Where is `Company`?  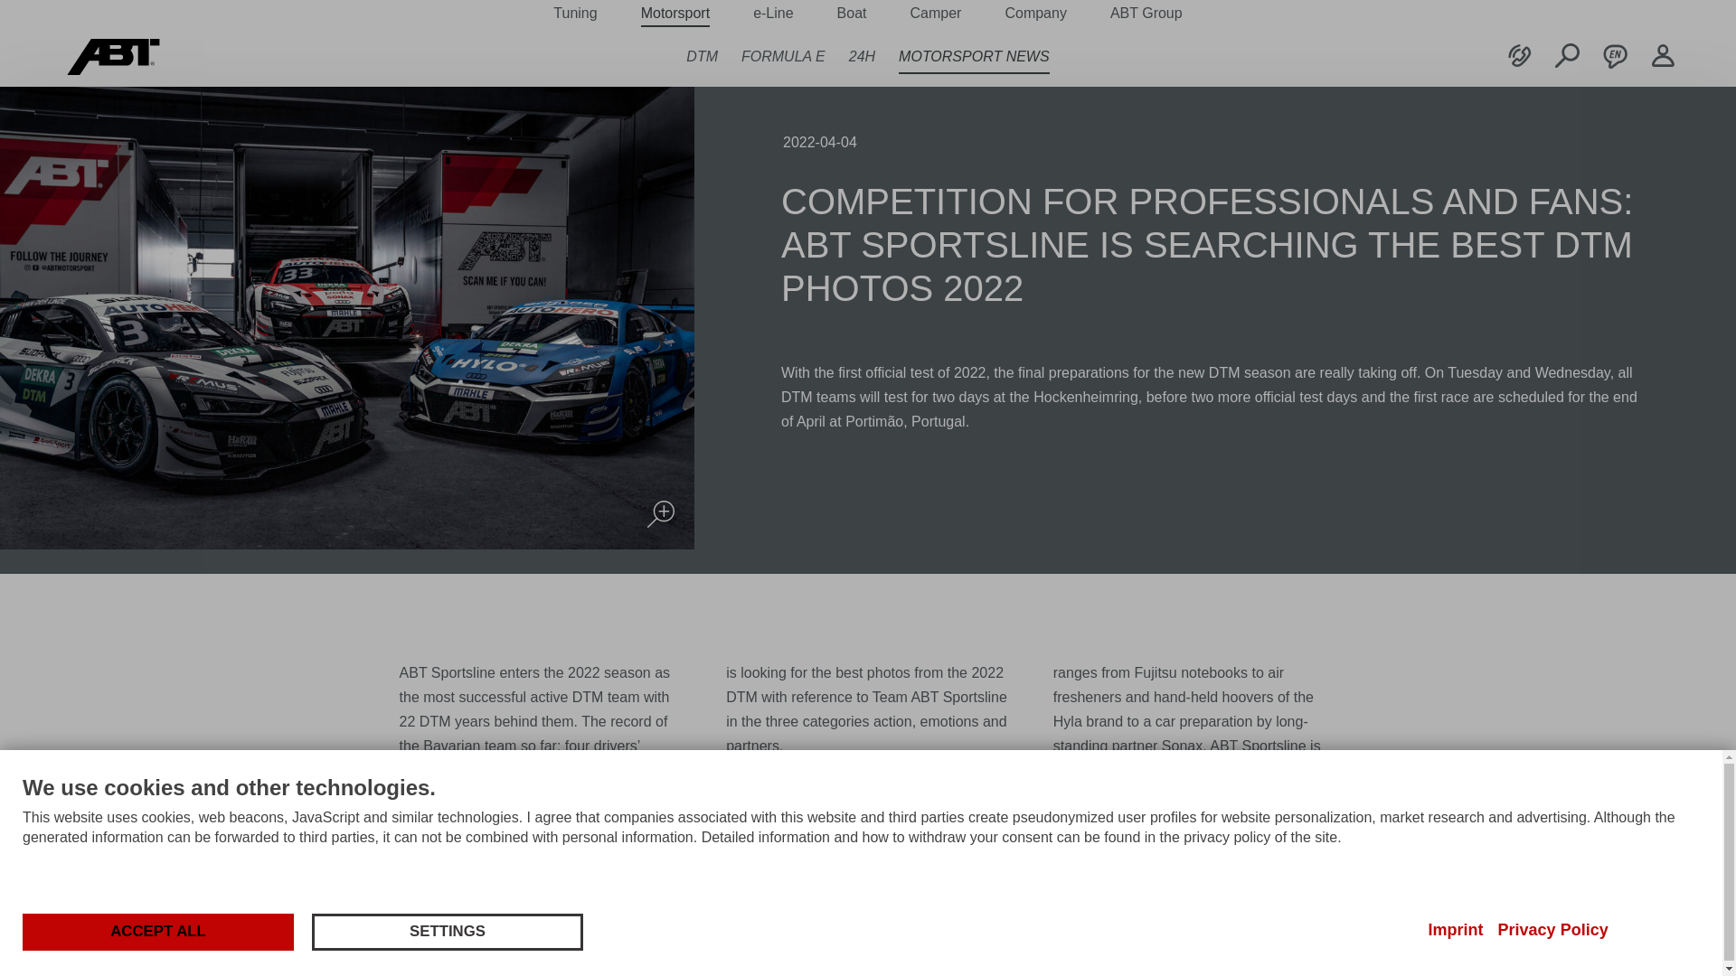 Company is located at coordinates (1034, 14).